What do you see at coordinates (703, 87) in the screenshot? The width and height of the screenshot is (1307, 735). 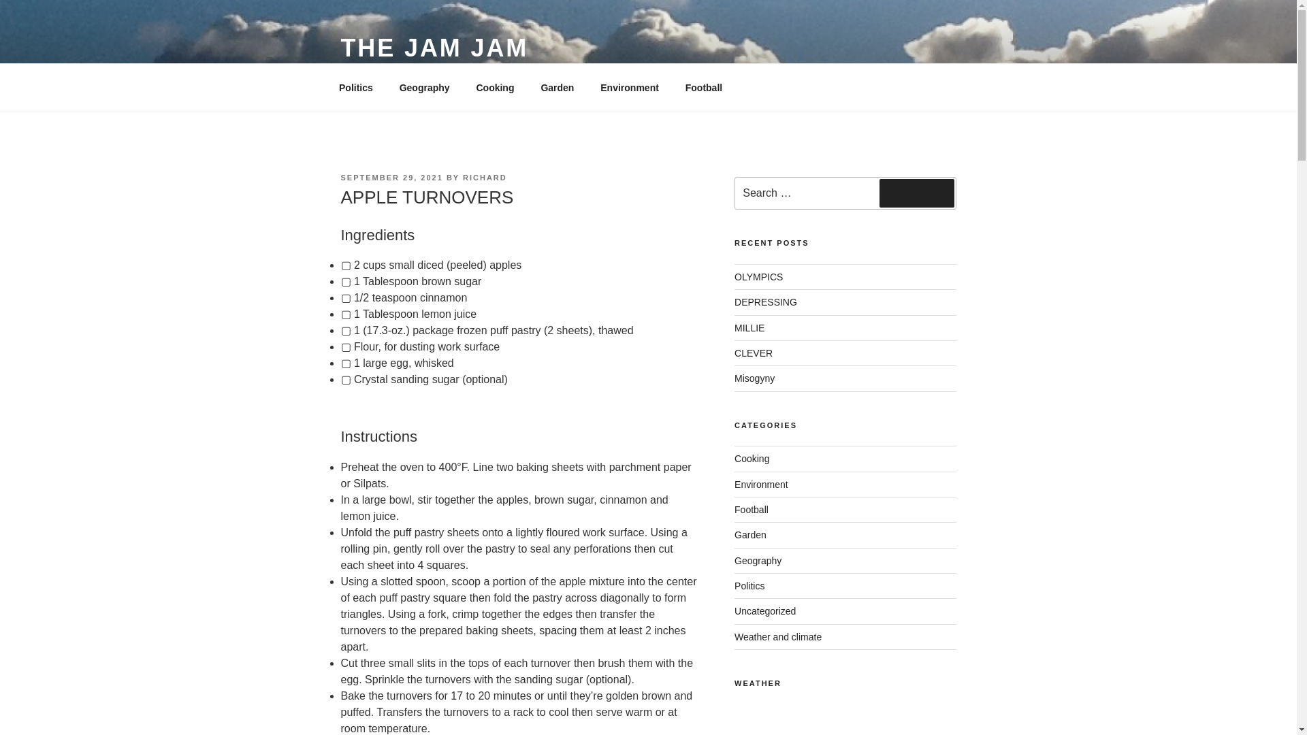 I see `Football` at bounding box center [703, 87].